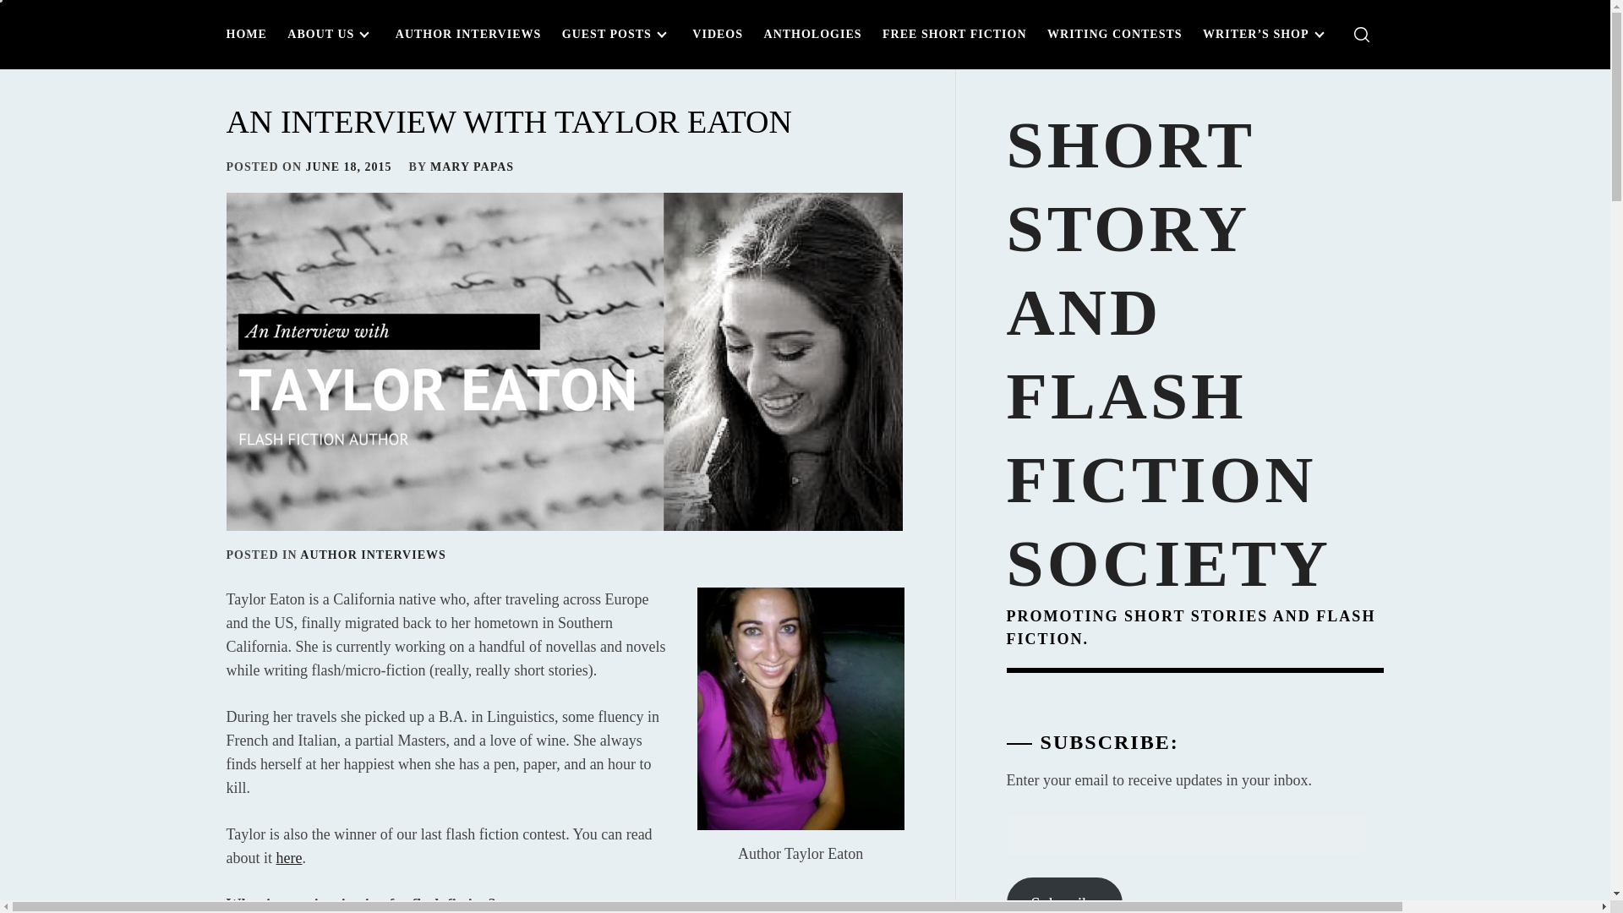  What do you see at coordinates (889, 450) in the screenshot?
I see `Search` at bounding box center [889, 450].